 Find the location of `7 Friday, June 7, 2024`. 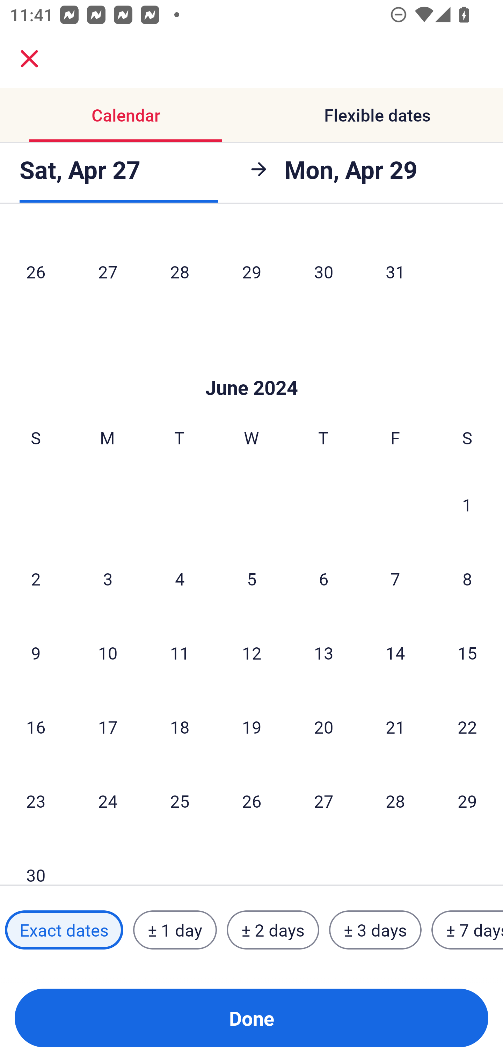

7 Friday, June 7, 2024 is located at coordinates (395, 579).